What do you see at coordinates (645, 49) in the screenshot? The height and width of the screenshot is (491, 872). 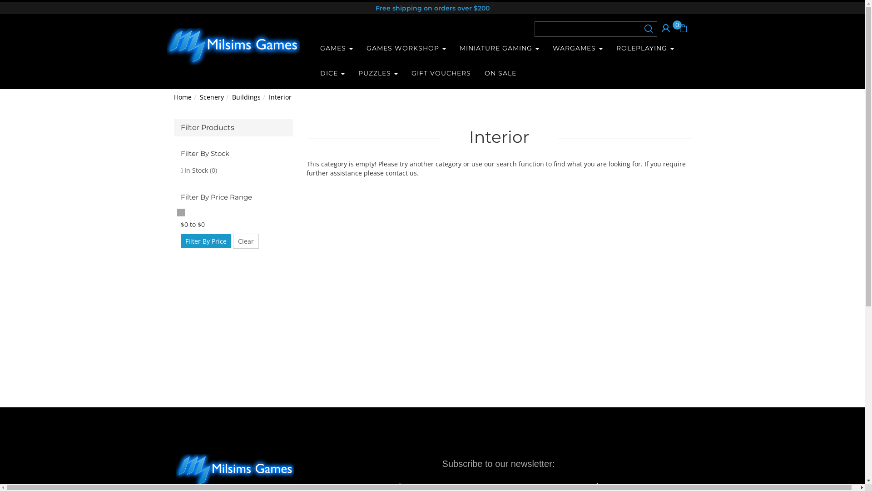 I see `ROLEPLAYING` at bounding box center [645, 49].